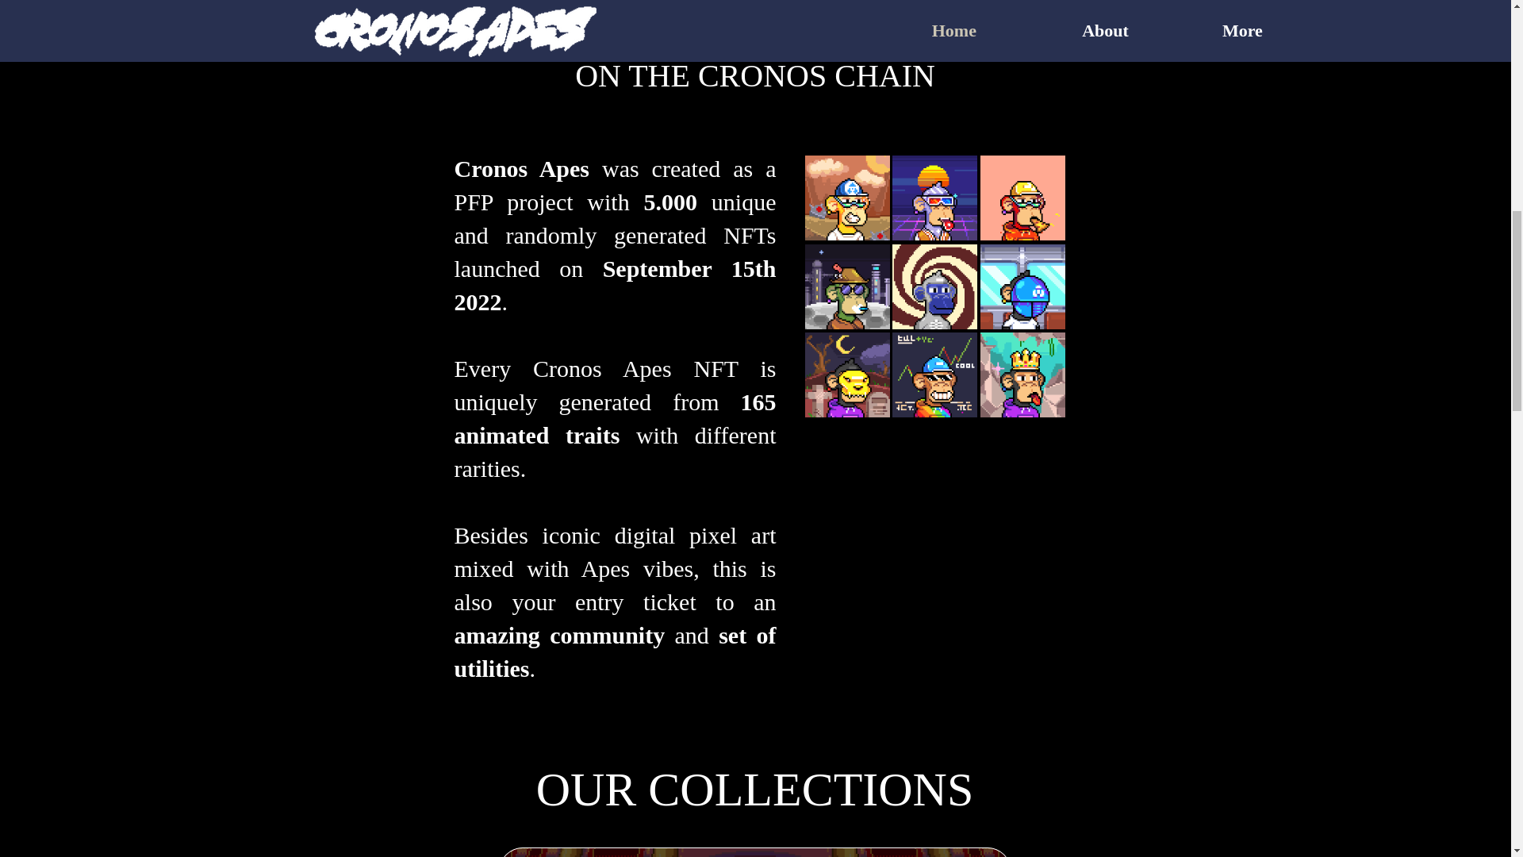  What do you see at coordinates (933, 198) in the screenshot?
I see `4295.gif` at bounding box center [933, 198].